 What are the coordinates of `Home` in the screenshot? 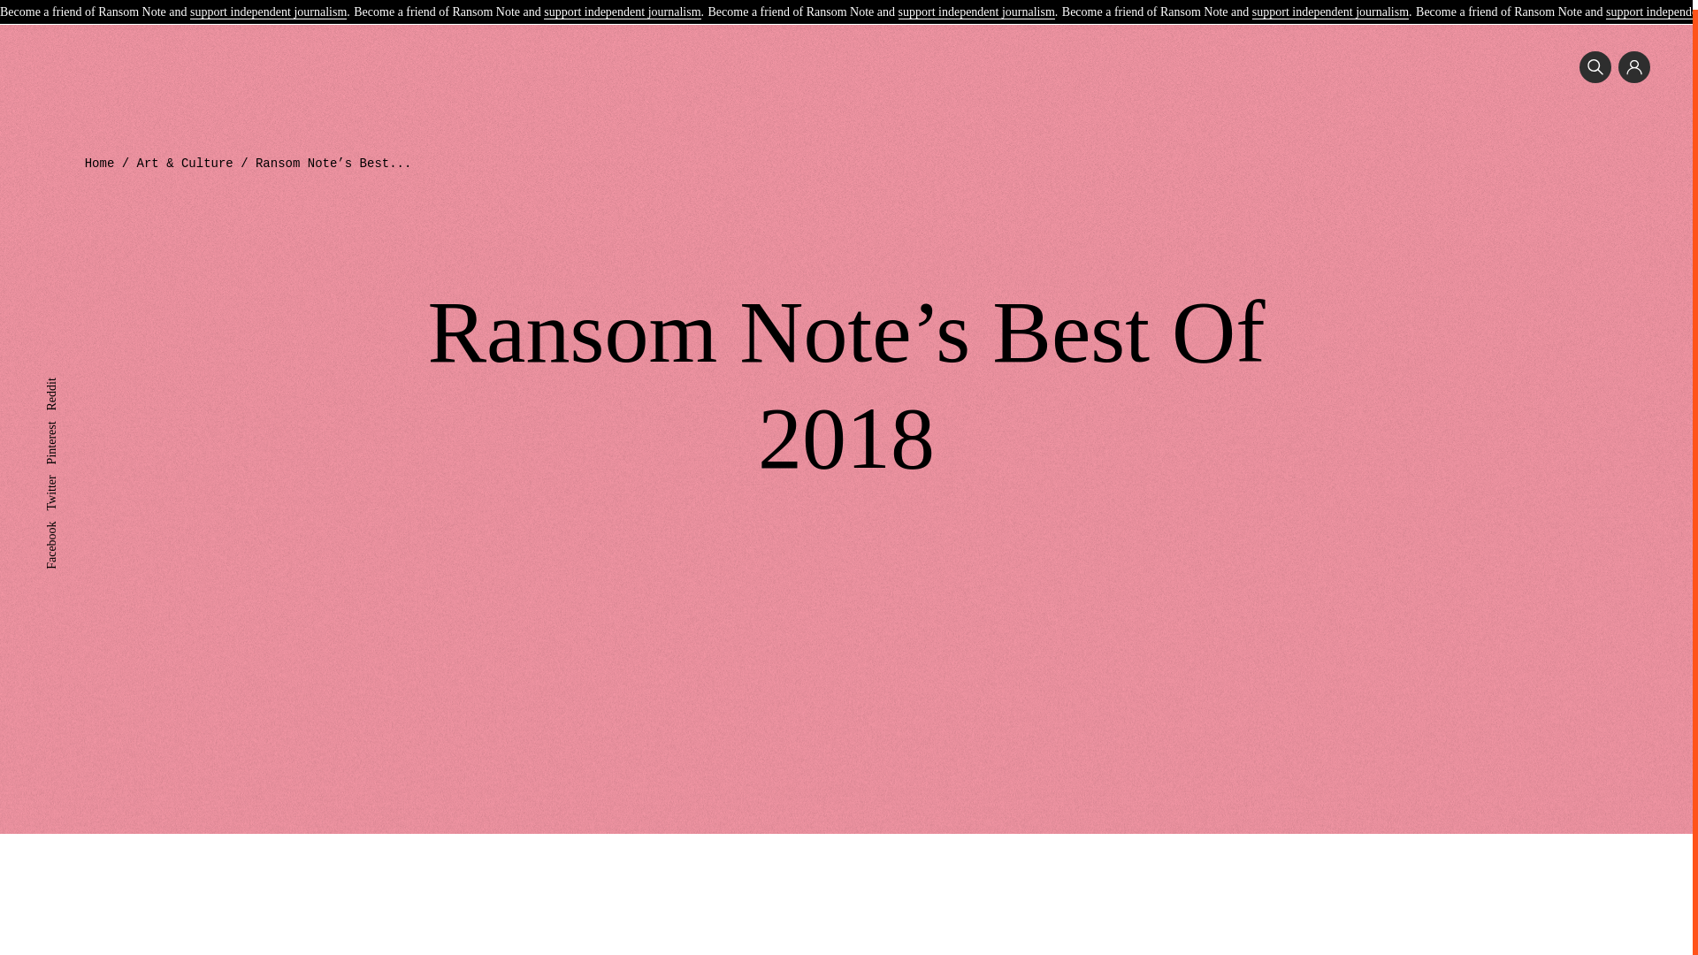 It's located at (100, 164).